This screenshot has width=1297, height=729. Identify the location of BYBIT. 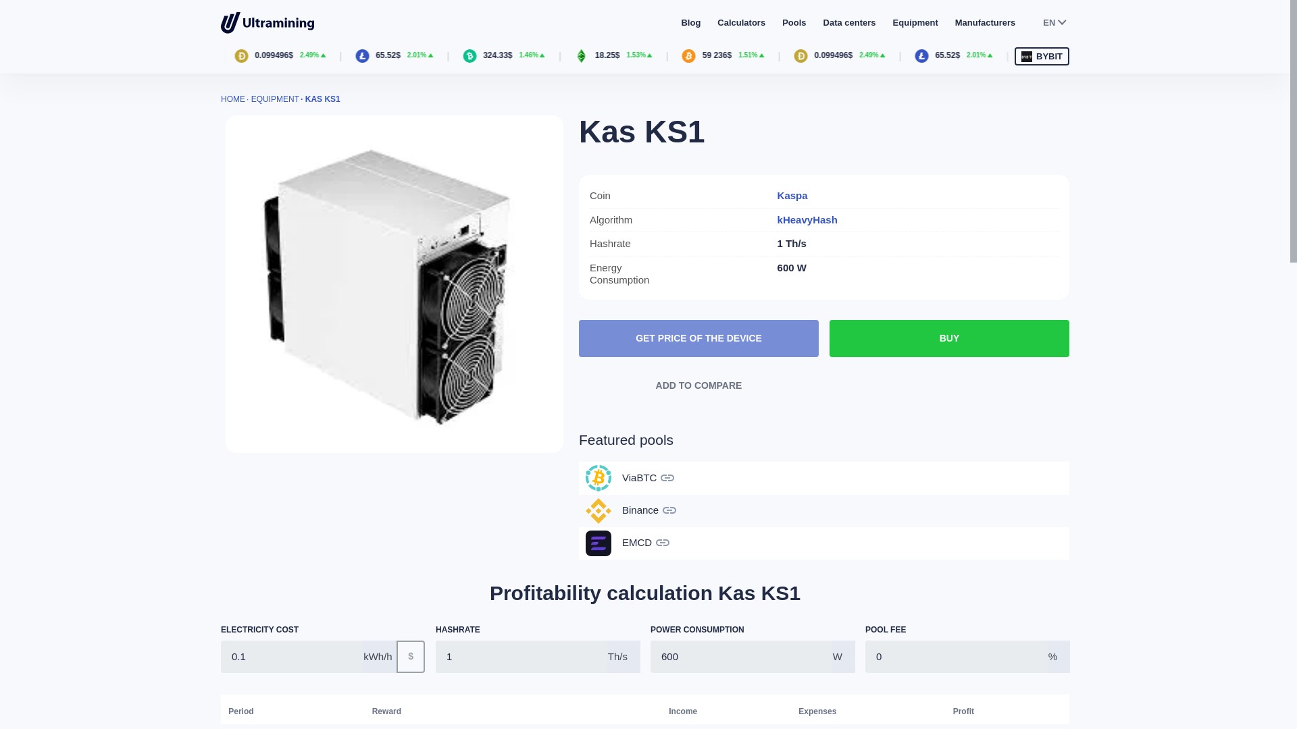
(1042, 57).